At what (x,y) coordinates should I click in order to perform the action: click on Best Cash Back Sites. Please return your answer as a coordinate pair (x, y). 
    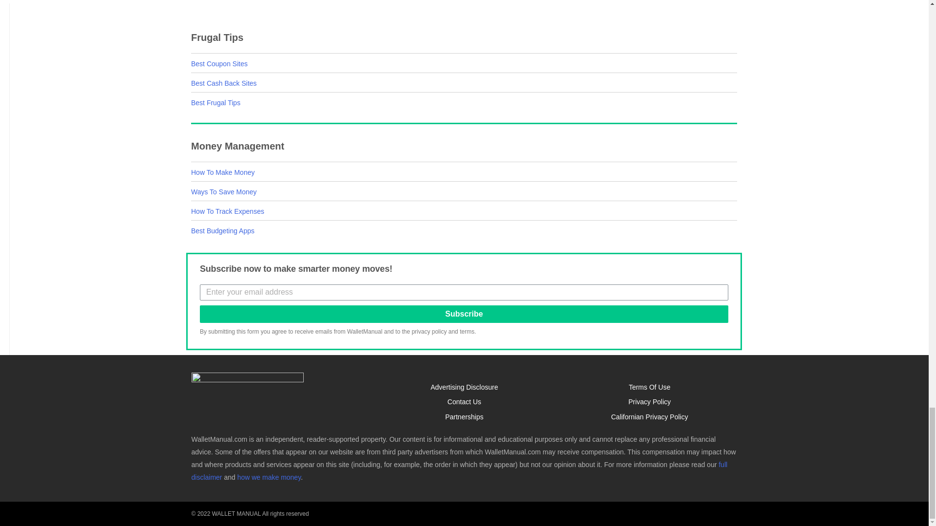
    Looking at the image, I should click on (223, 83).